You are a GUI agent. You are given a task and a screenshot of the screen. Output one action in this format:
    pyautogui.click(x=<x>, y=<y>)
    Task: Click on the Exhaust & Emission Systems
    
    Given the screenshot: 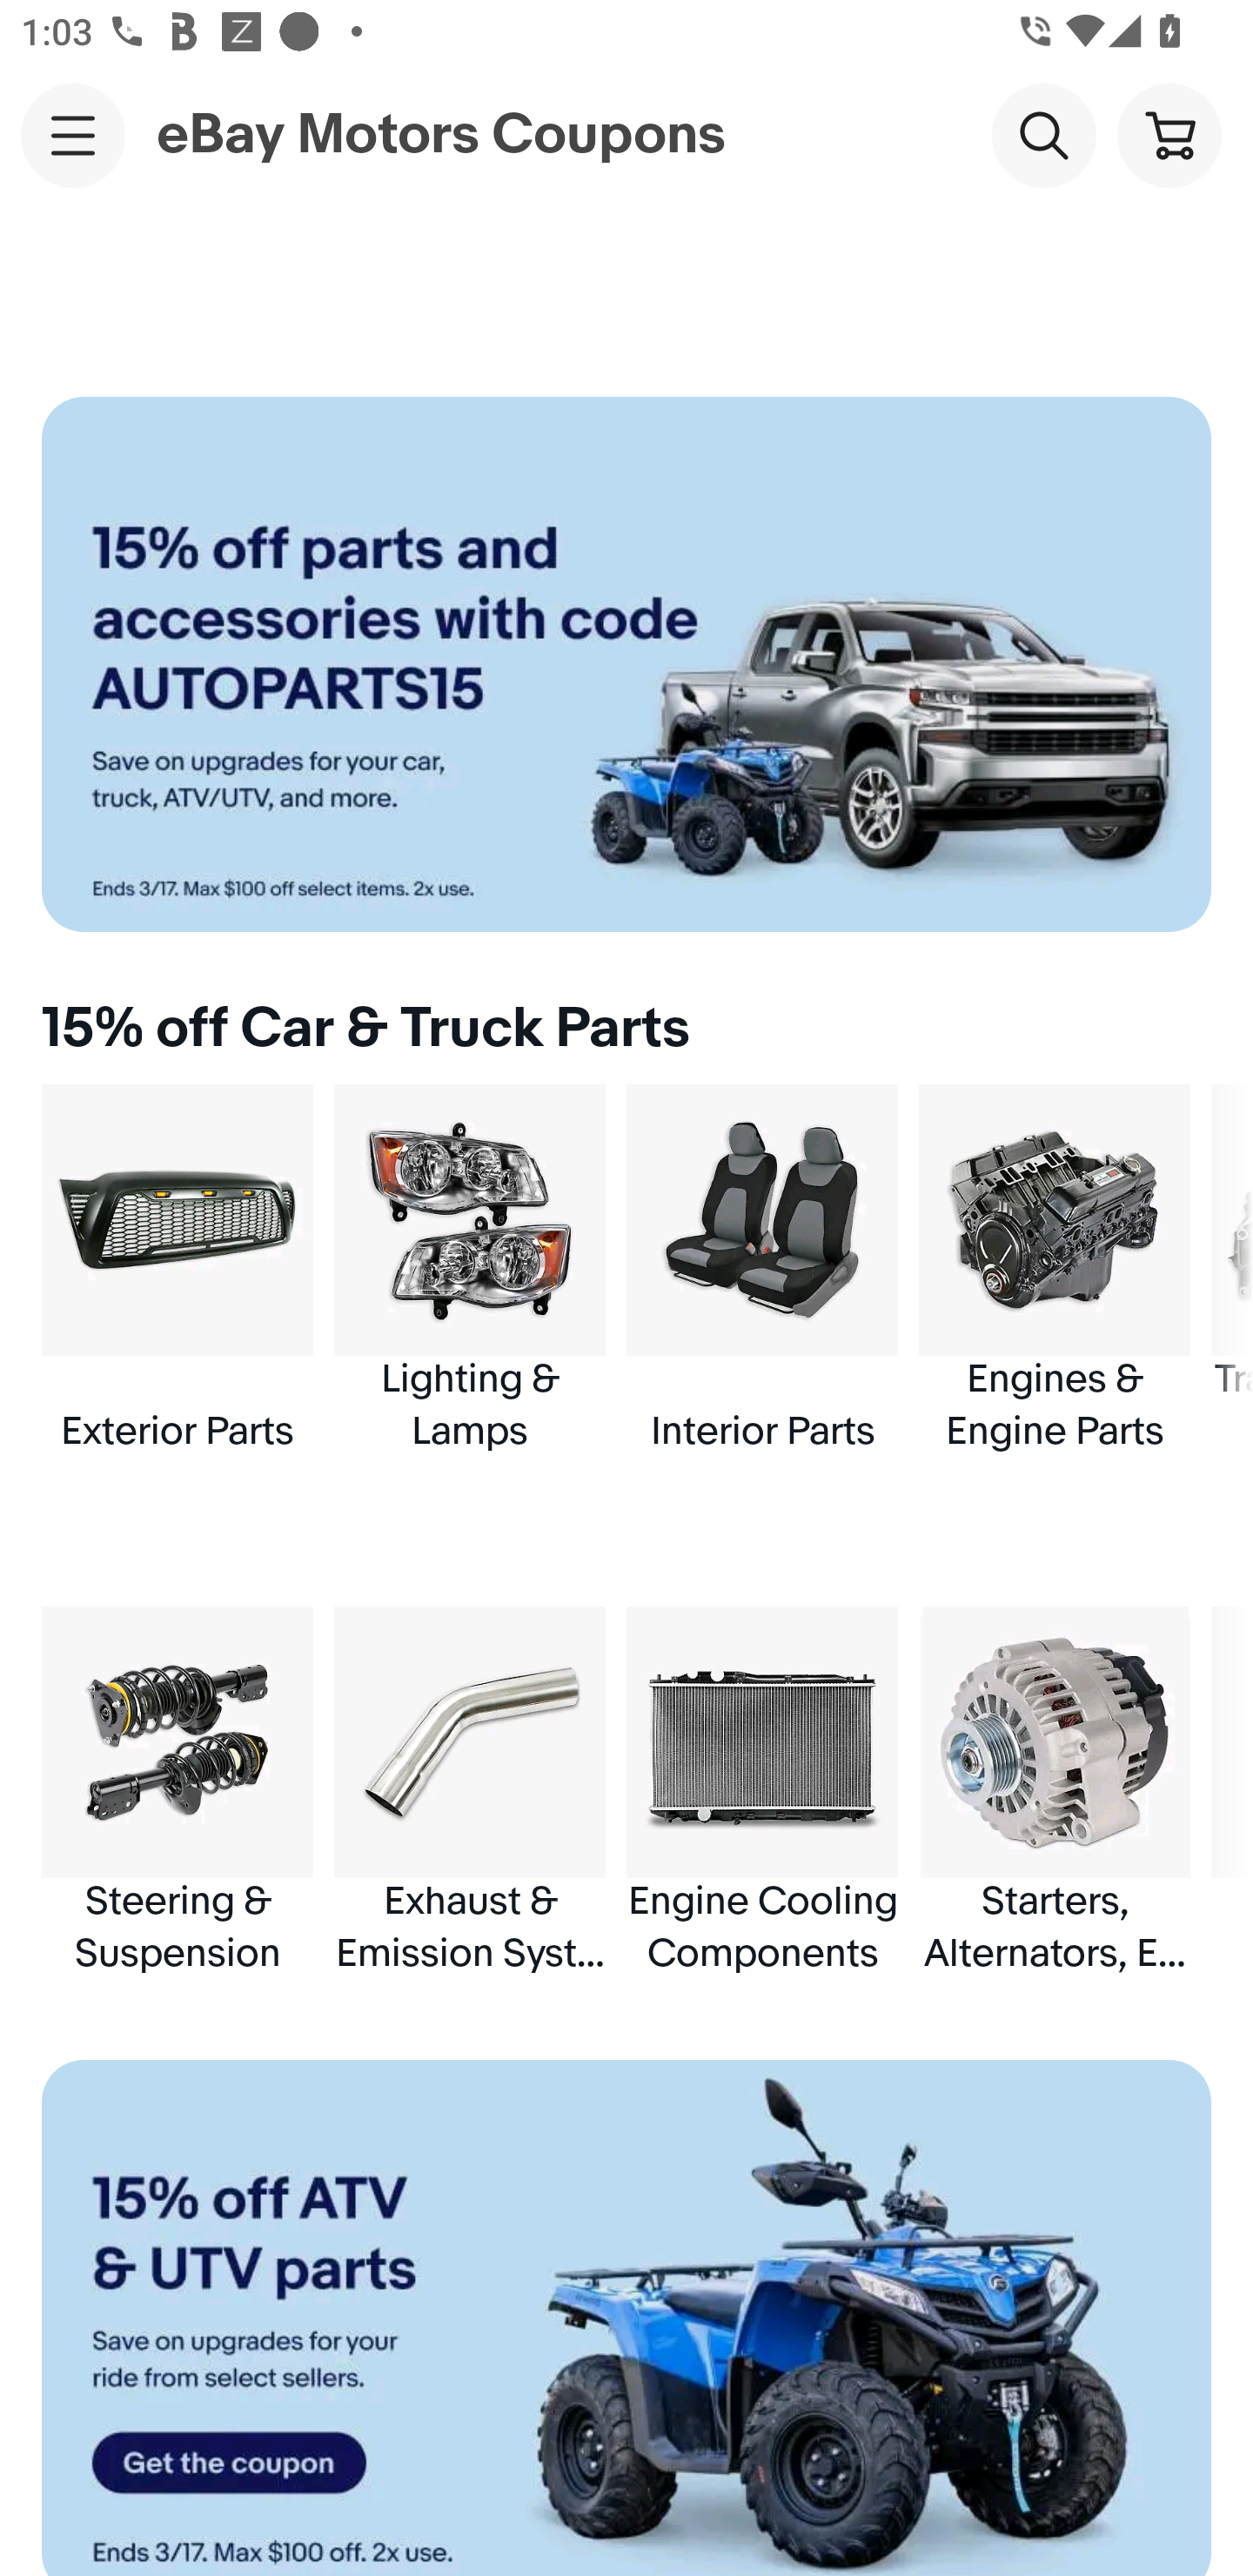 What is the action you would take?
    pyautogui.click(x=470, y=1791)
    